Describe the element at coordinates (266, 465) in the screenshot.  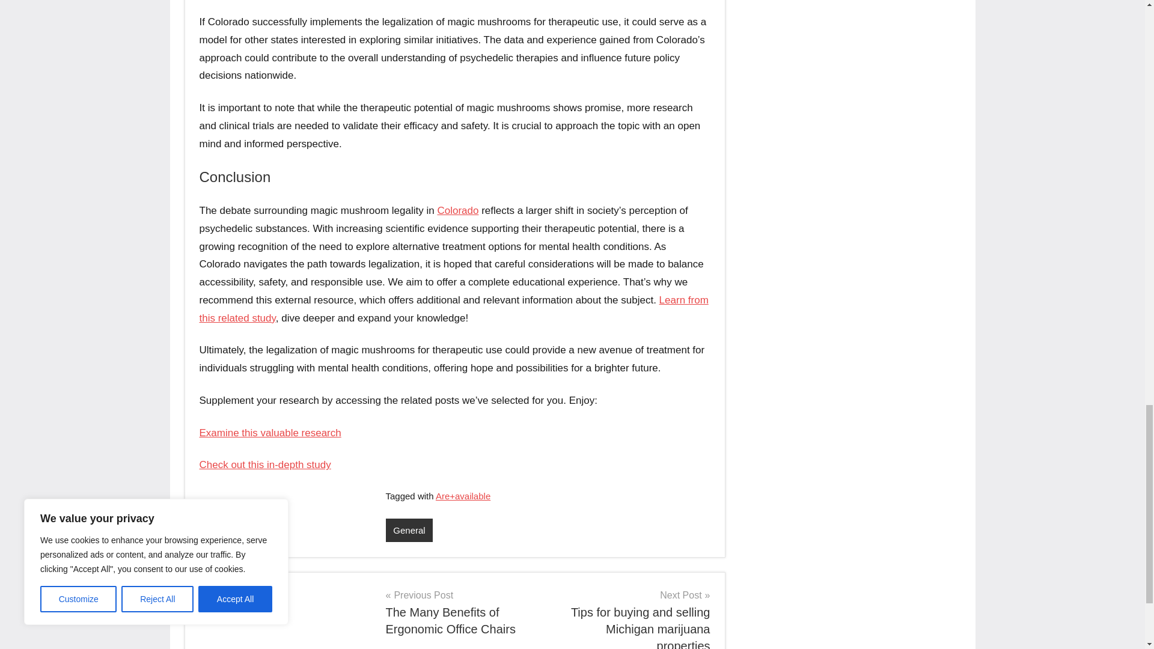
I see `Check out this in-depth study` at that location.